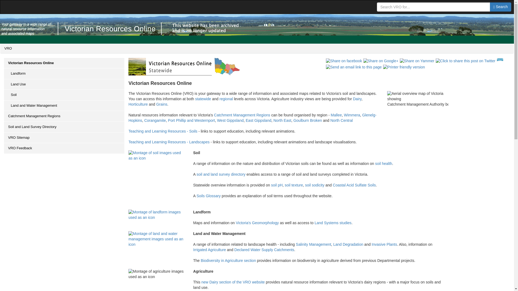  What do you see at coordinates (138, 104) in the screenshot?
I see `Horticulture` at bounding box center [138, 104].